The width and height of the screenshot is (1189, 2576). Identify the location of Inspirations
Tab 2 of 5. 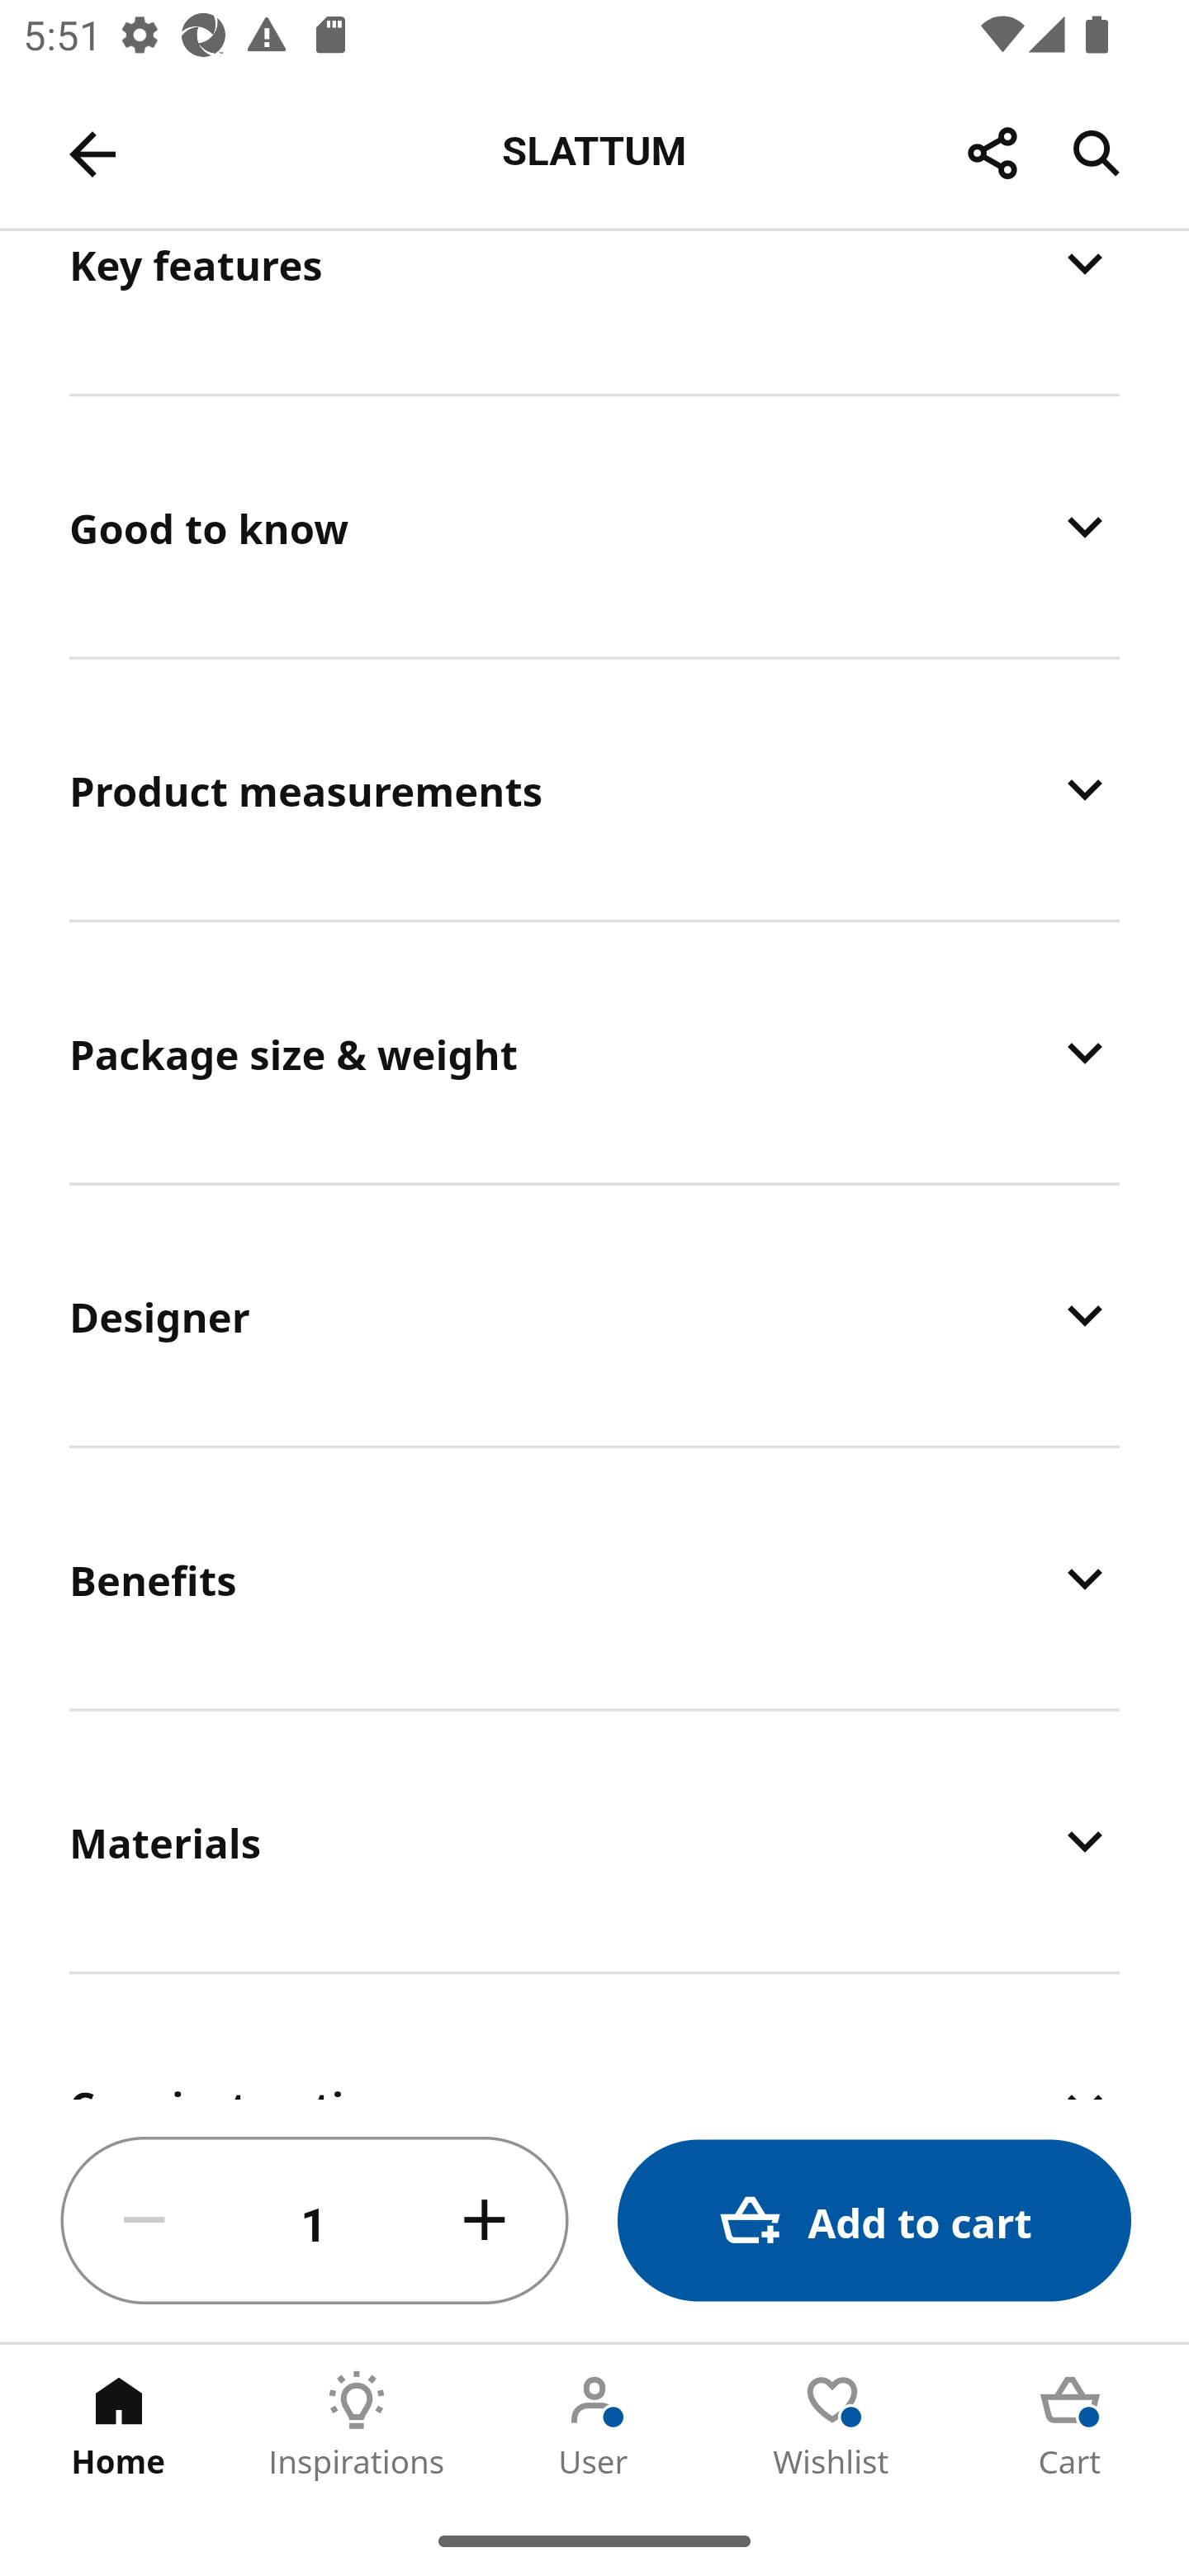
(357, 2425).